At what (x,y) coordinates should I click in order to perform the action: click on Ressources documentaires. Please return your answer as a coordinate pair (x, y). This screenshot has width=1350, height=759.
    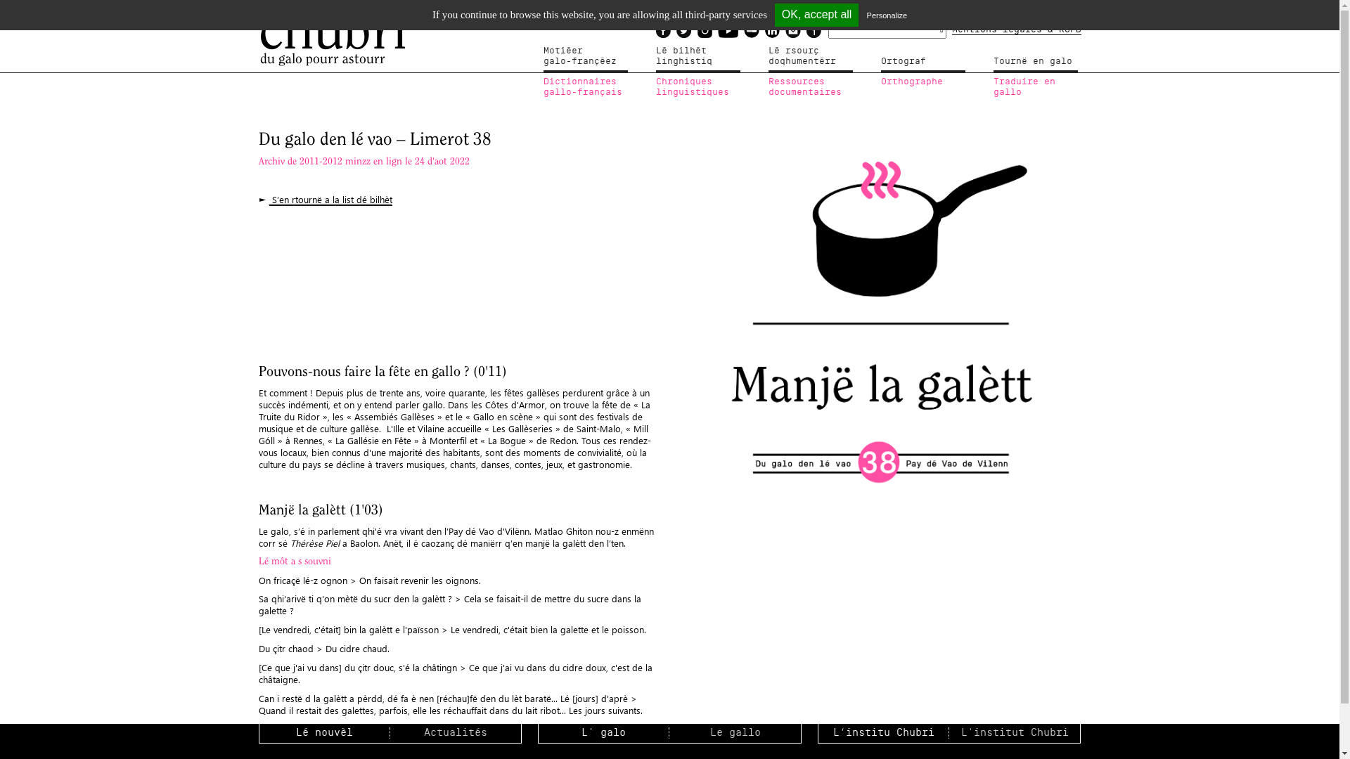
    Looking at the image, I should click on (810, 87).